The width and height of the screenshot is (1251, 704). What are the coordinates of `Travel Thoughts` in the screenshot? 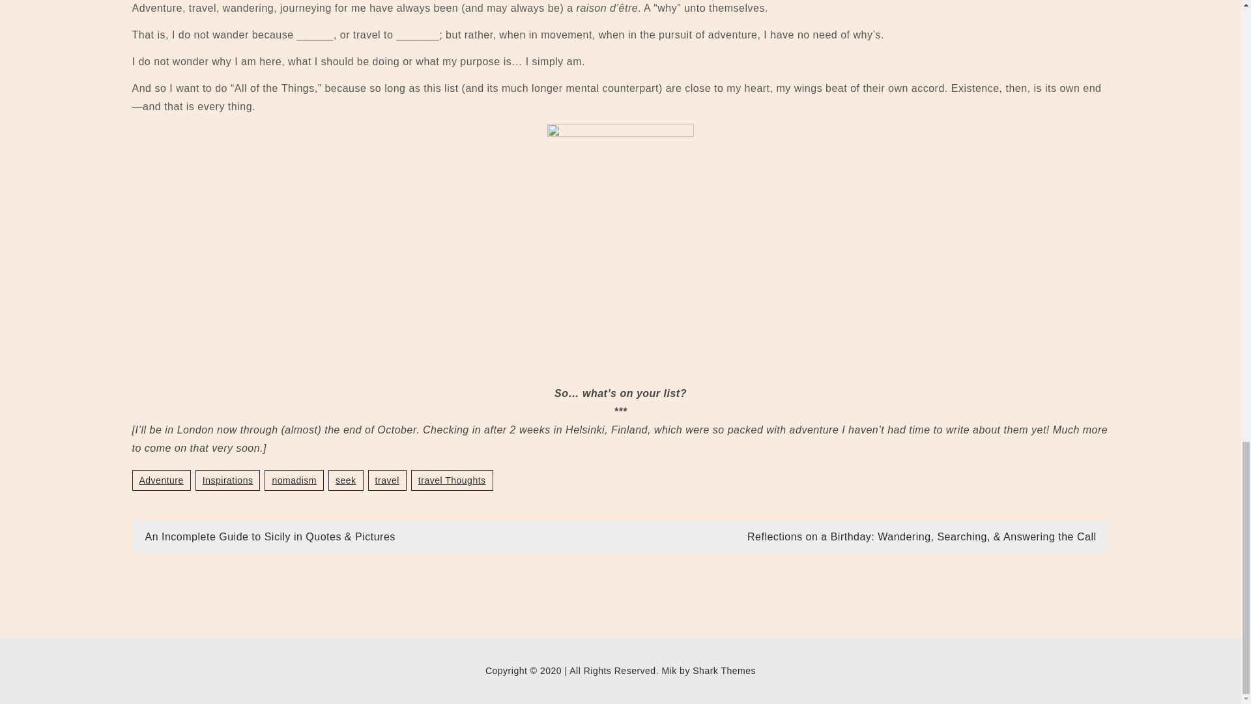 It's located at (452, 480).